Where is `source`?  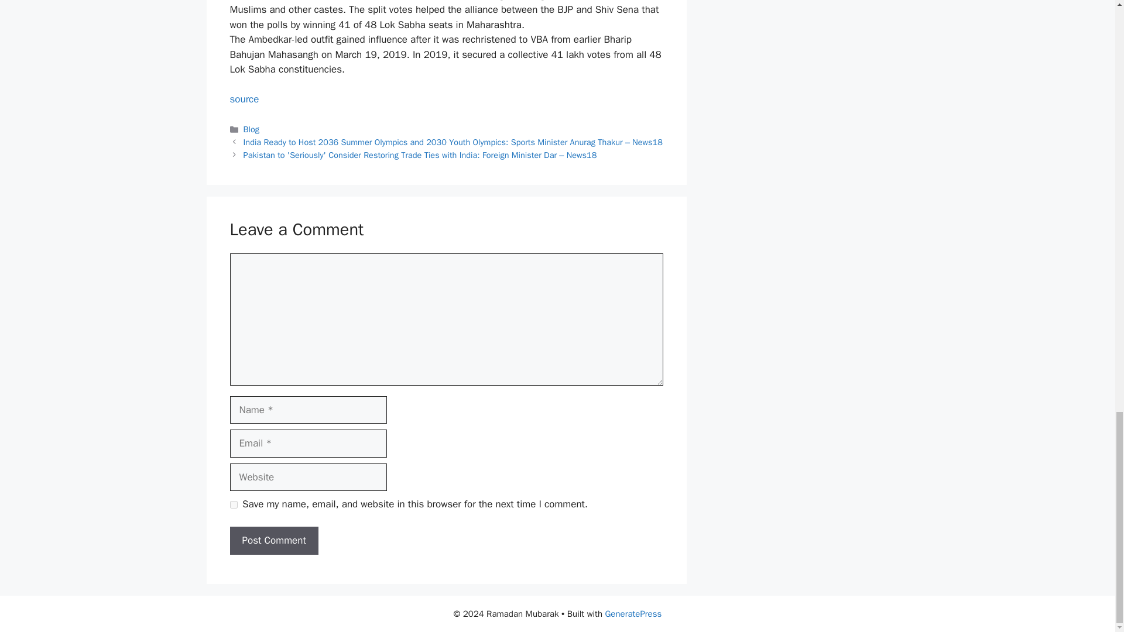 source is located at coordinates (244, 99).